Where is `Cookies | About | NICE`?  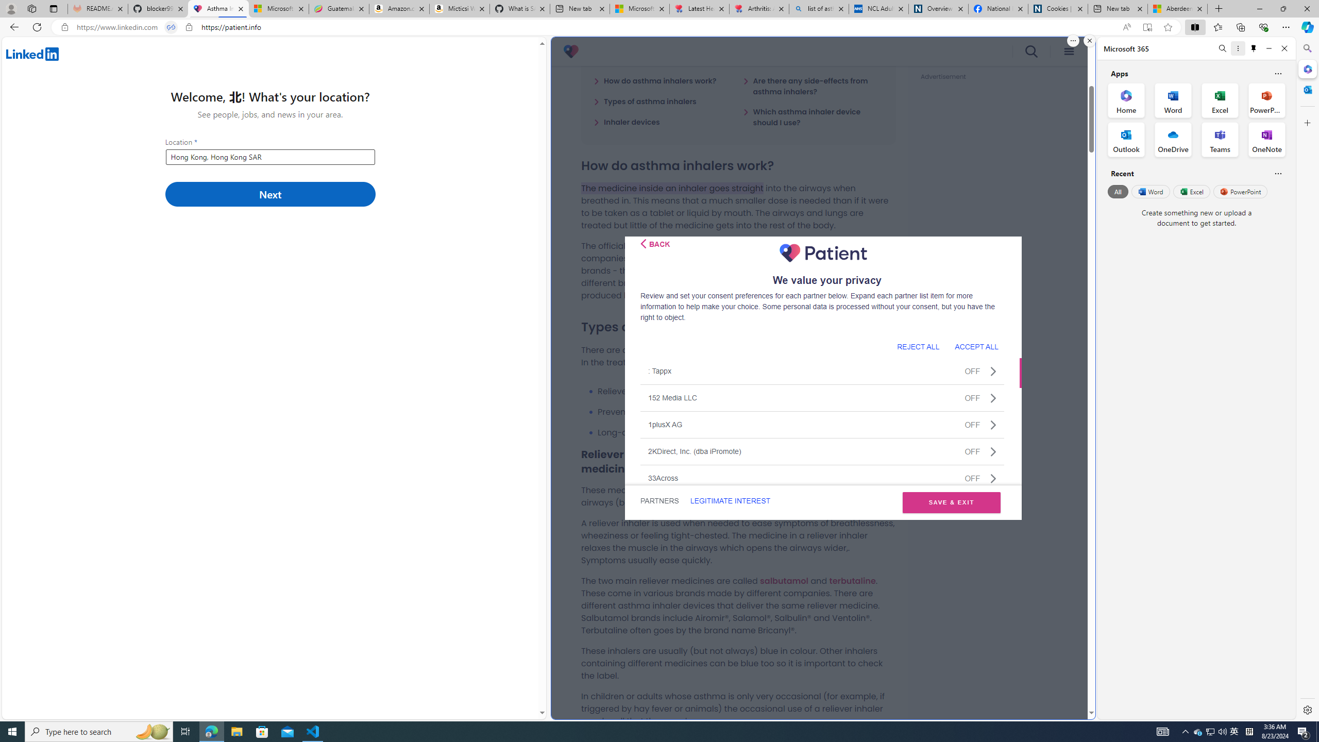
Cookies | About | NICE is located at coordinates (1057, 9).